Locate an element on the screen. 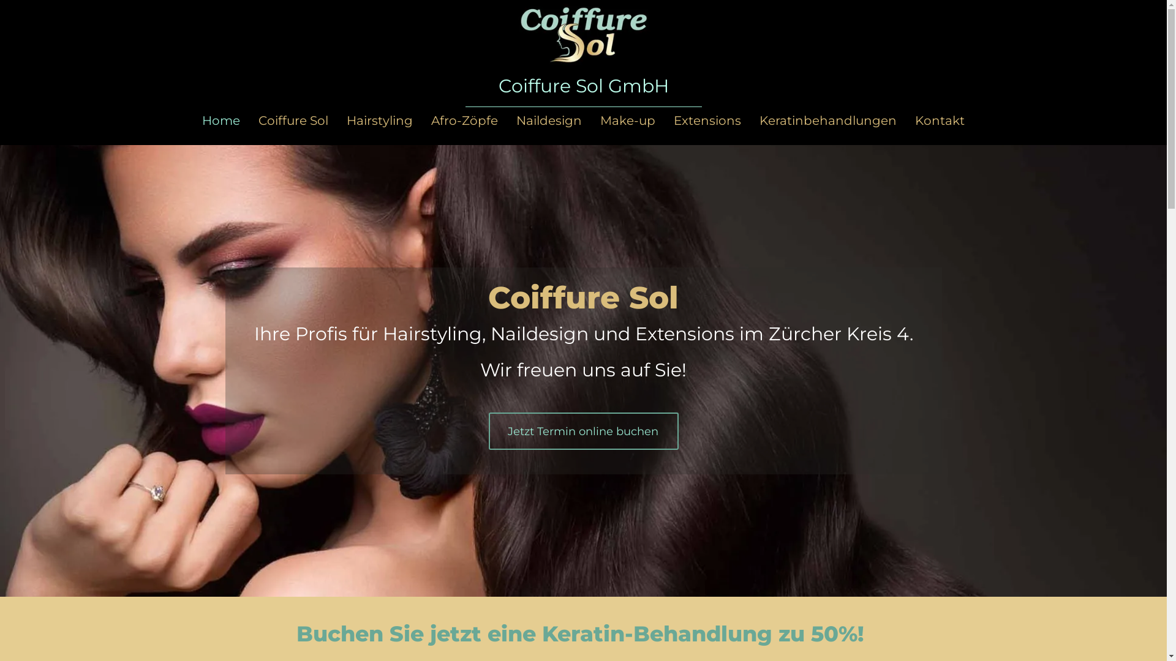 The width and height of the screenshot is (1176, 661). Jetzt Termin online buchen is located at coordinates (584, 431).